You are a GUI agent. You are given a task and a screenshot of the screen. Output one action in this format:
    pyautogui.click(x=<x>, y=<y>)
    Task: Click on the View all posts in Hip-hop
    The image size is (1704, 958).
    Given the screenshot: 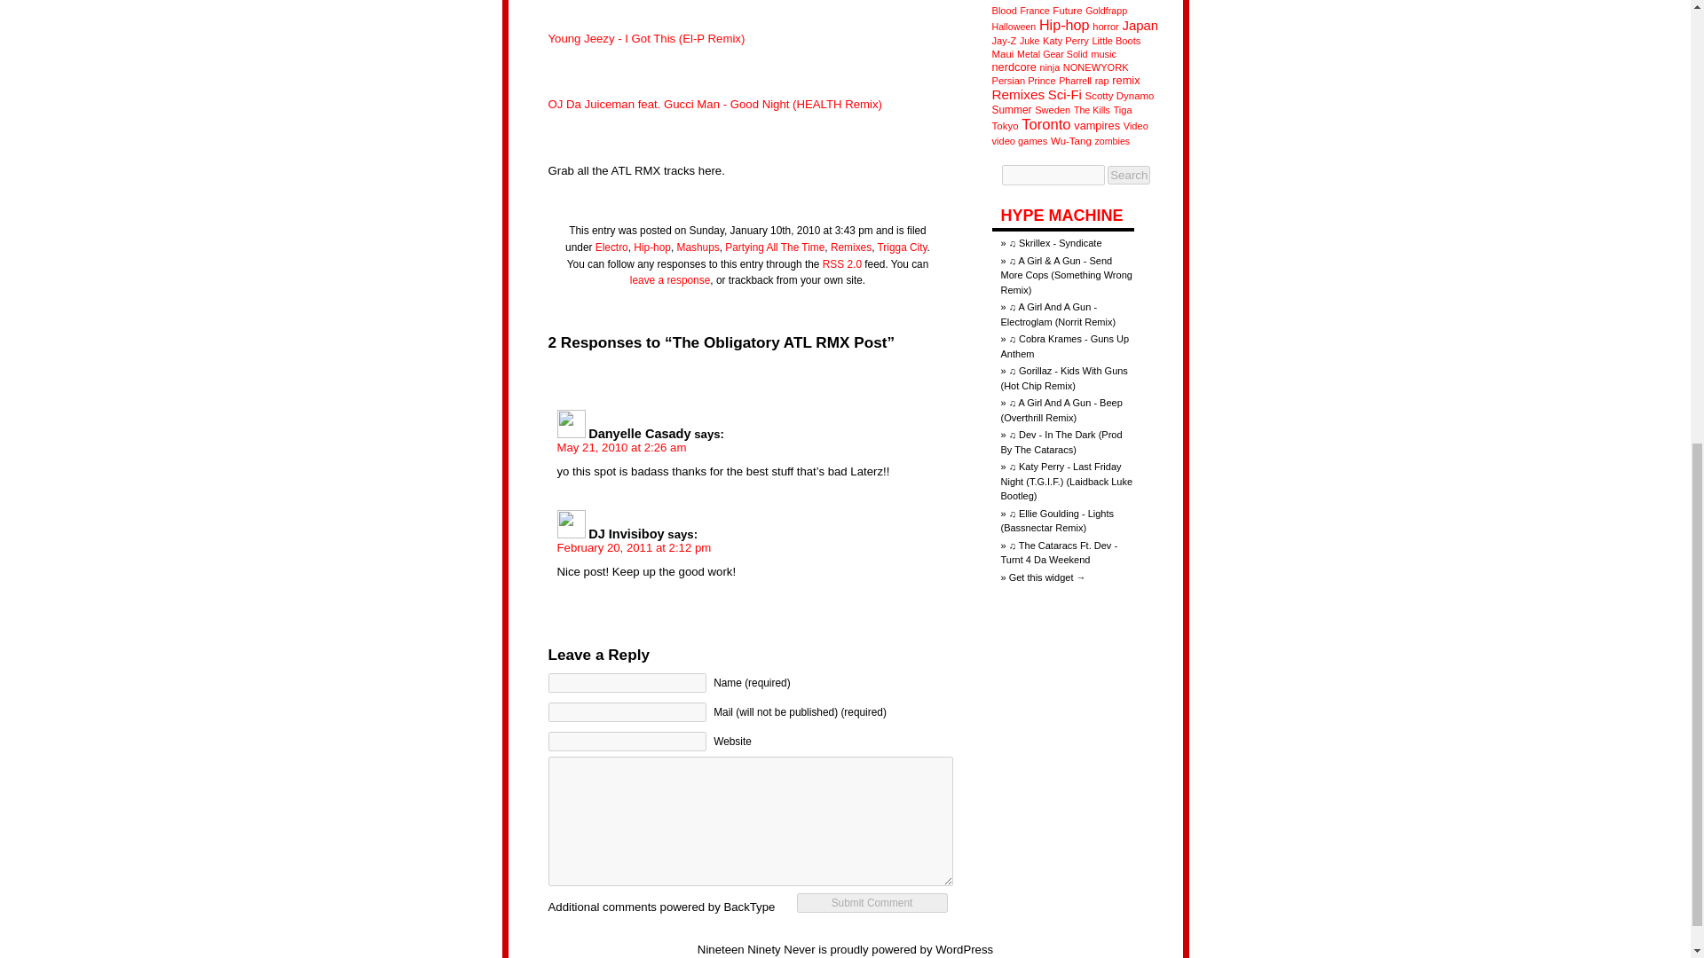 What is the action you would take?
    pyautogui.click(x=652, y=247)
    